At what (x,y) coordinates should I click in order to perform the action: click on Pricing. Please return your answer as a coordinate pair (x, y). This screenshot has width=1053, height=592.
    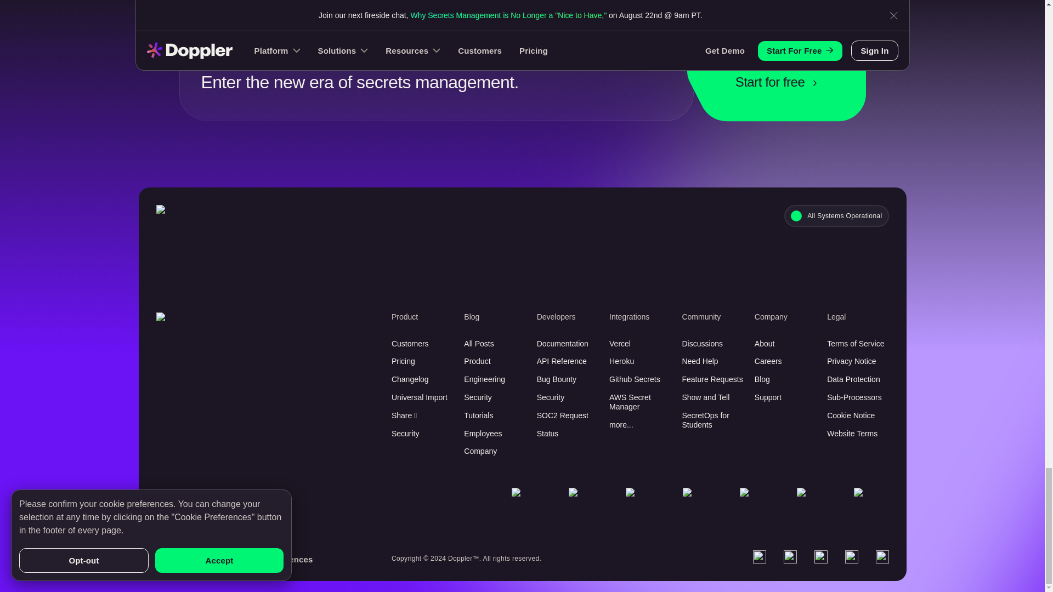
    Looking at the image, I should click on (422, 362).